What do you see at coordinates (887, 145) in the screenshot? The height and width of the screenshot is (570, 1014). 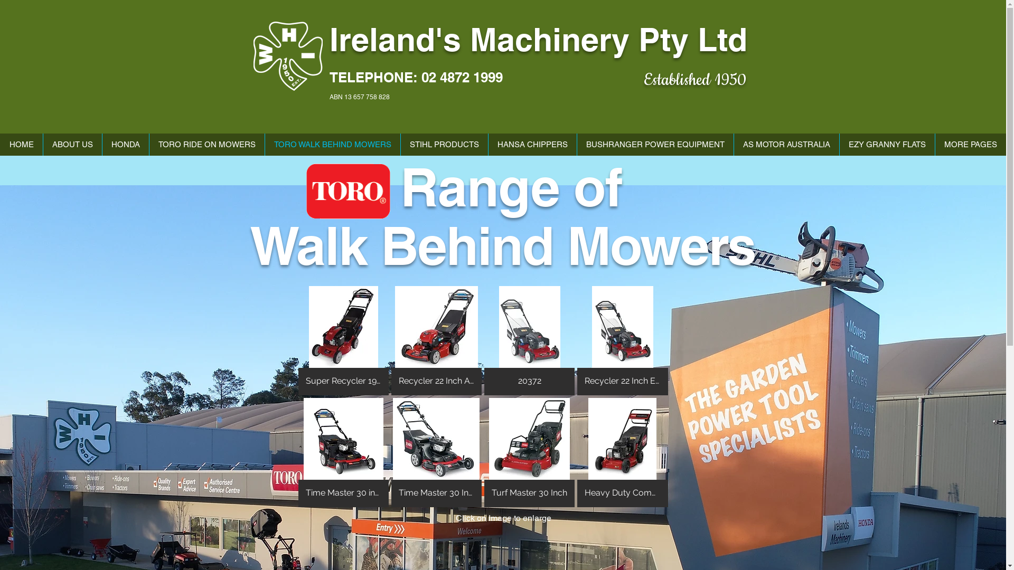 I see `EZY GRANNY FLATS` at bounding box center [887, 145].